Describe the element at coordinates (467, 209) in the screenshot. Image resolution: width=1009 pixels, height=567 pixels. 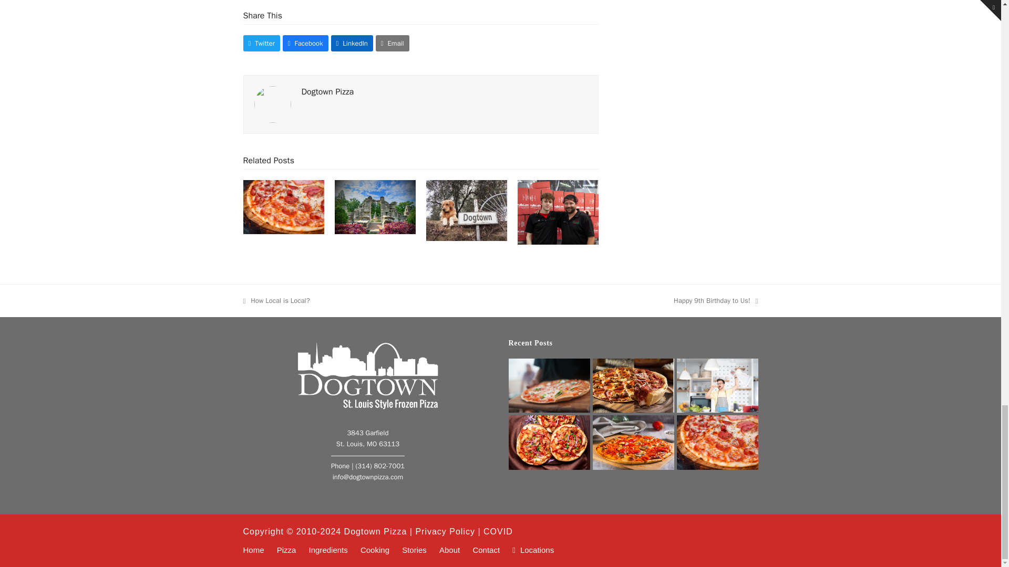
I see `The History of Dogtown, St. Louis` at that location.